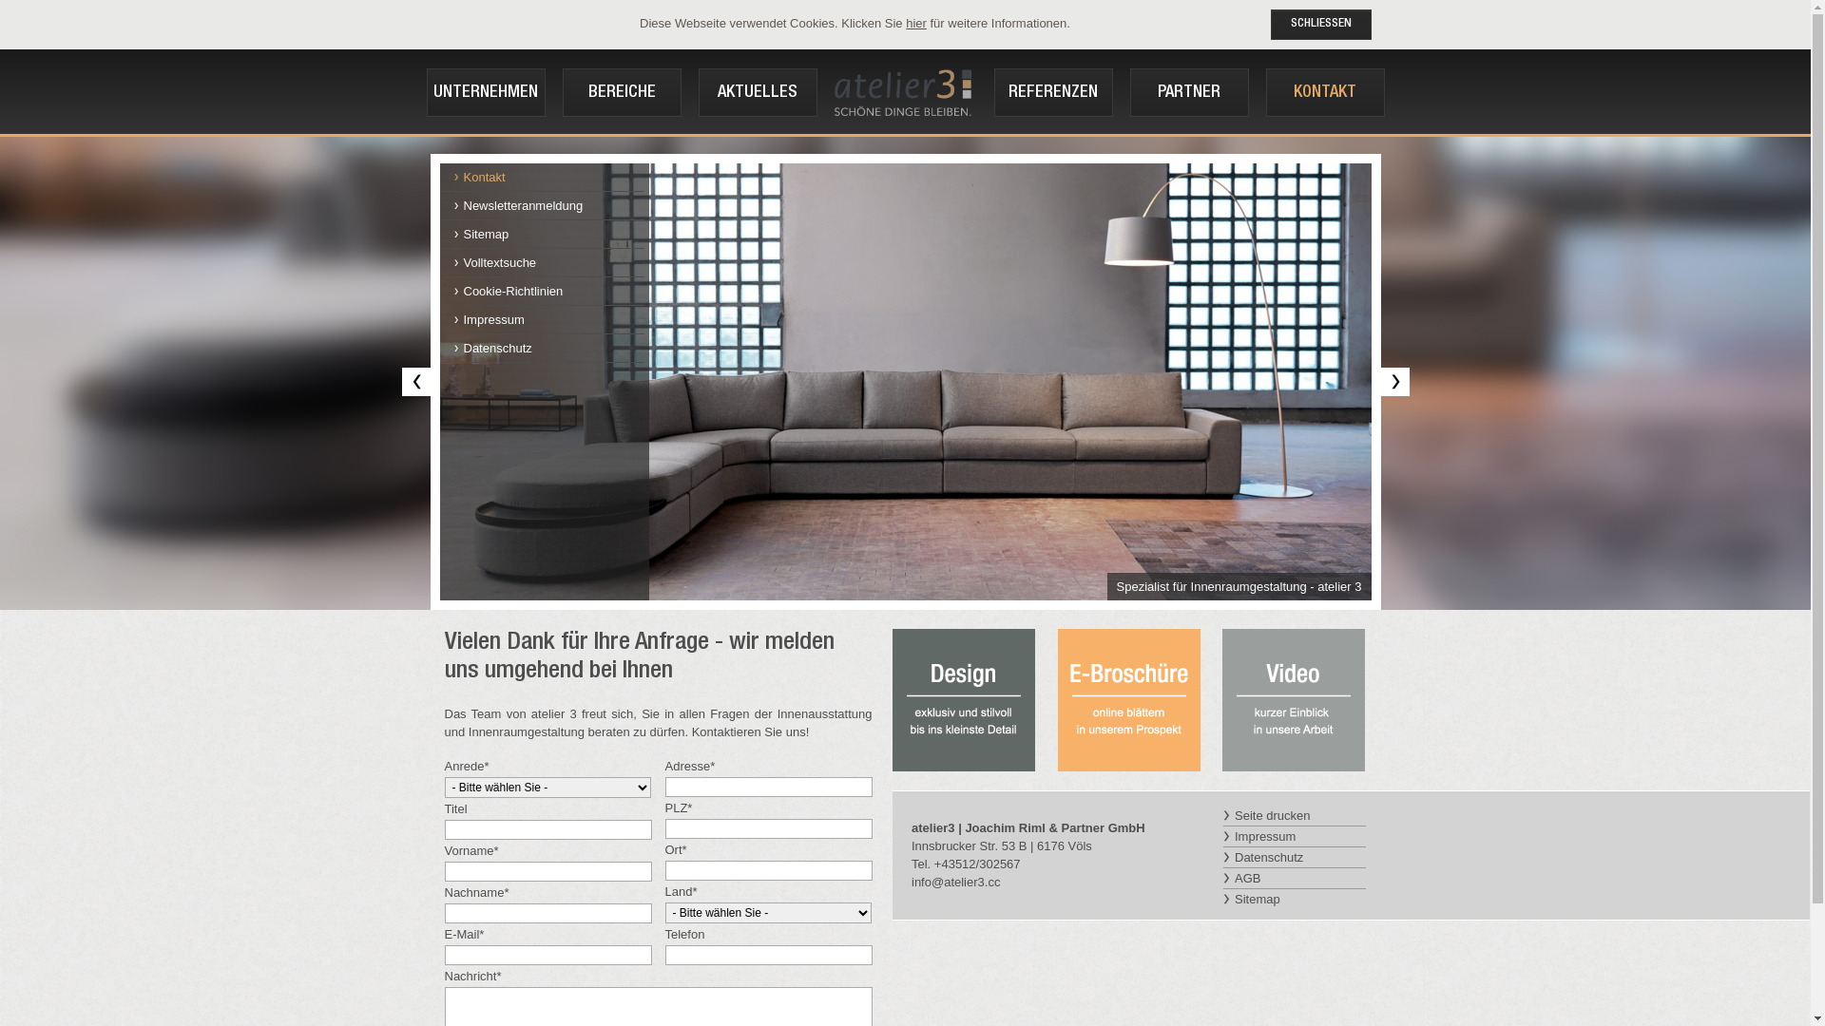 Image resolution: width=1825 pixels, height=1026 pixels. I want to click on AKTUELLES, so click(759, 93).